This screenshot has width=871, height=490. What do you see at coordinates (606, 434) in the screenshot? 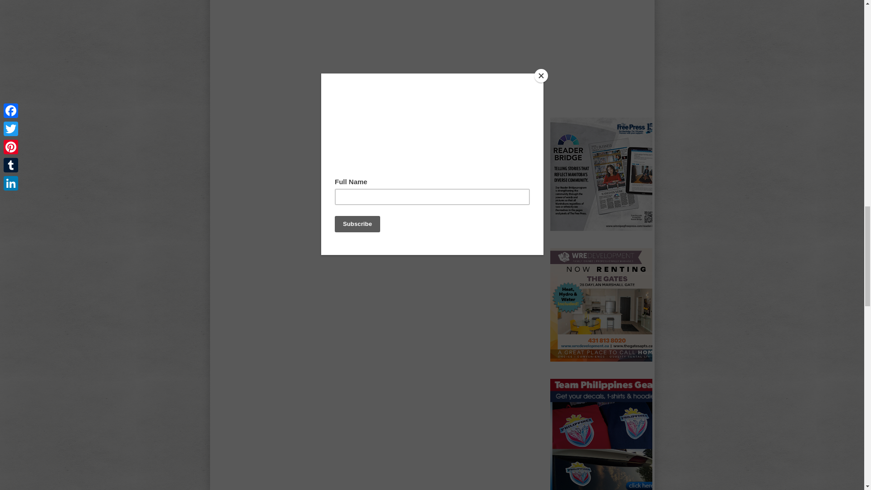
I see `Team Philippines` at bounding box center [606, 434].